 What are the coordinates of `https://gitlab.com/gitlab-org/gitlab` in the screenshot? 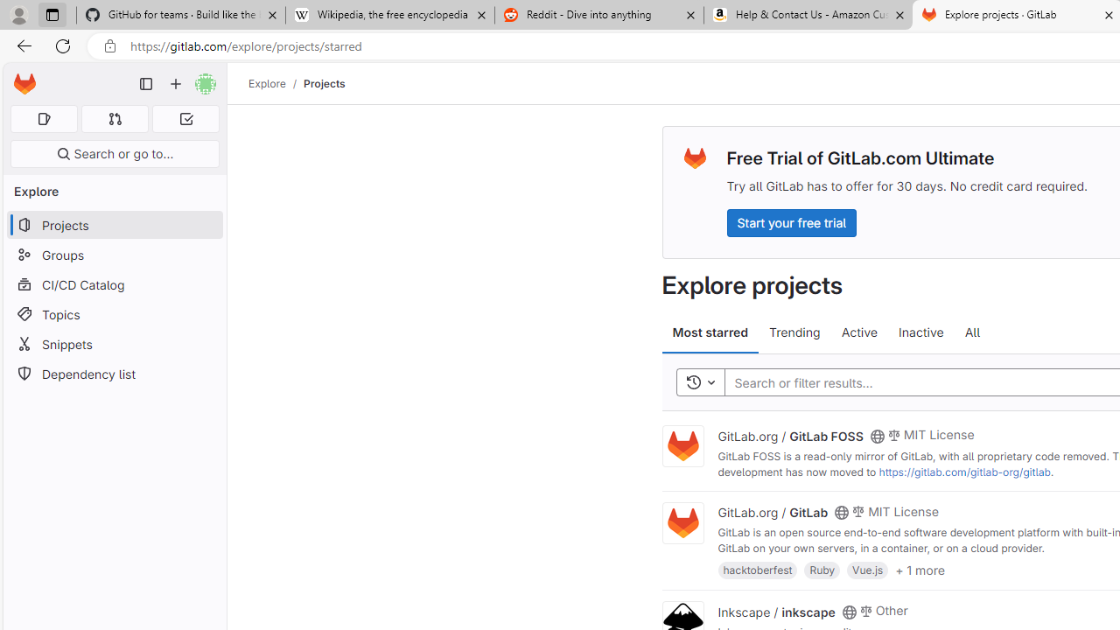 It's located at (964, 472).